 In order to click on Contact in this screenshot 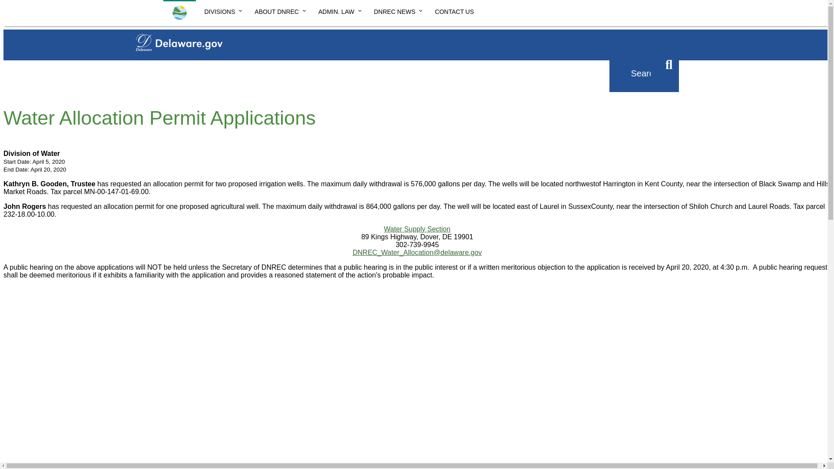, I will do `click(305, 64)`.